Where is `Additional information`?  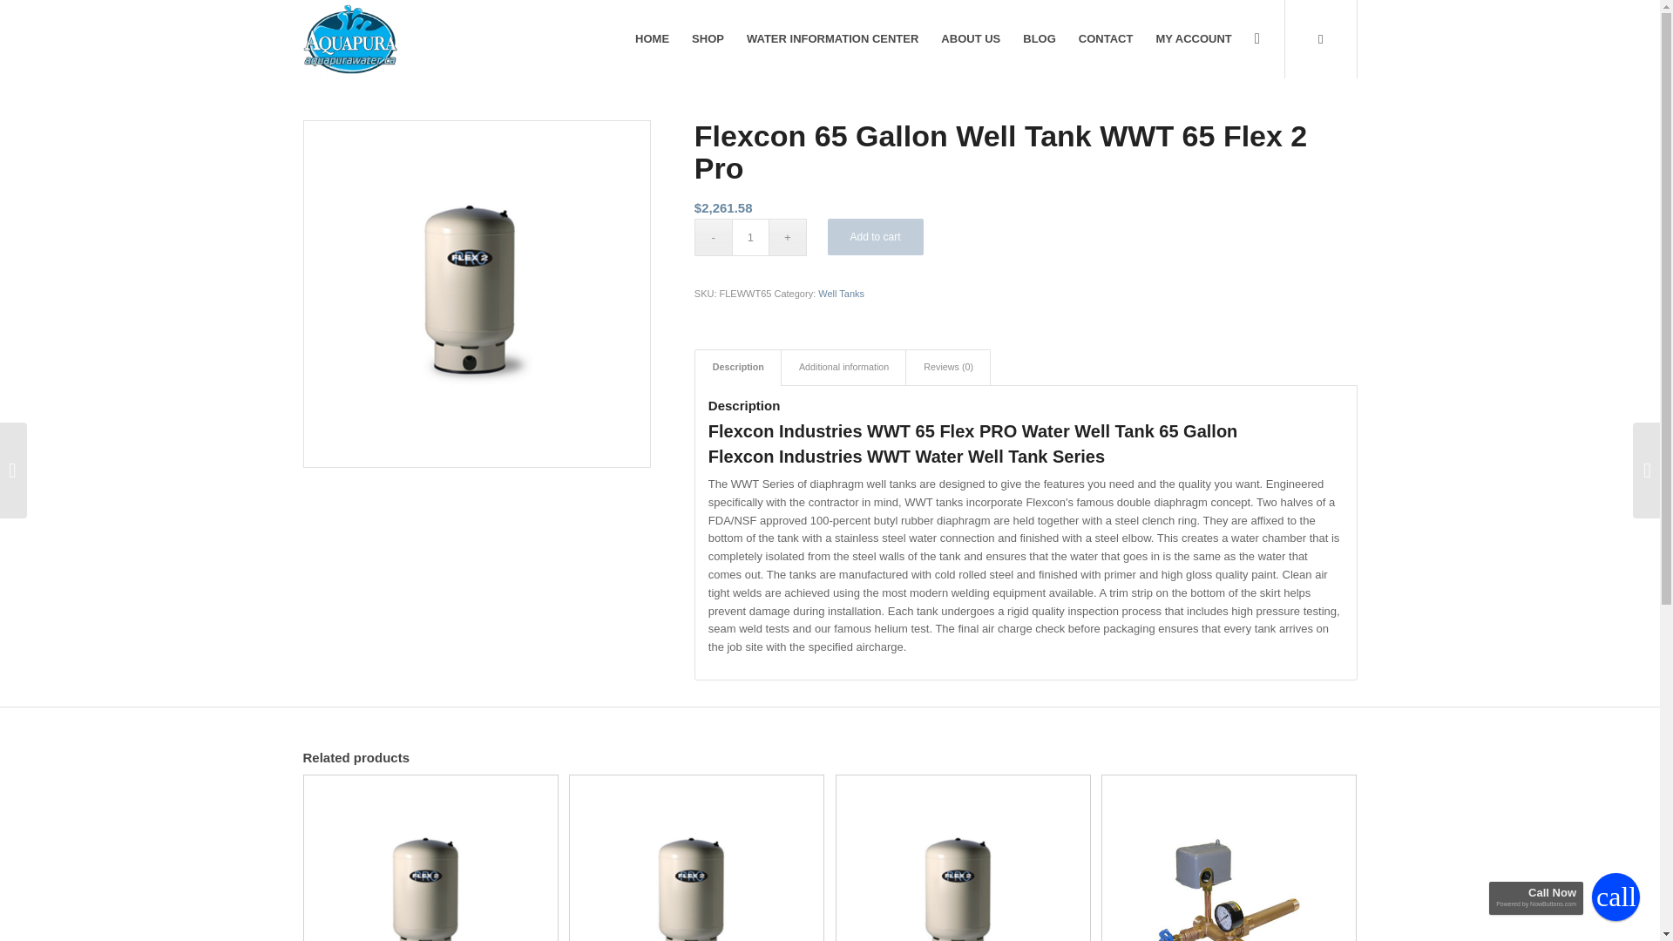 Additional information is located at coordinates (843, 366).